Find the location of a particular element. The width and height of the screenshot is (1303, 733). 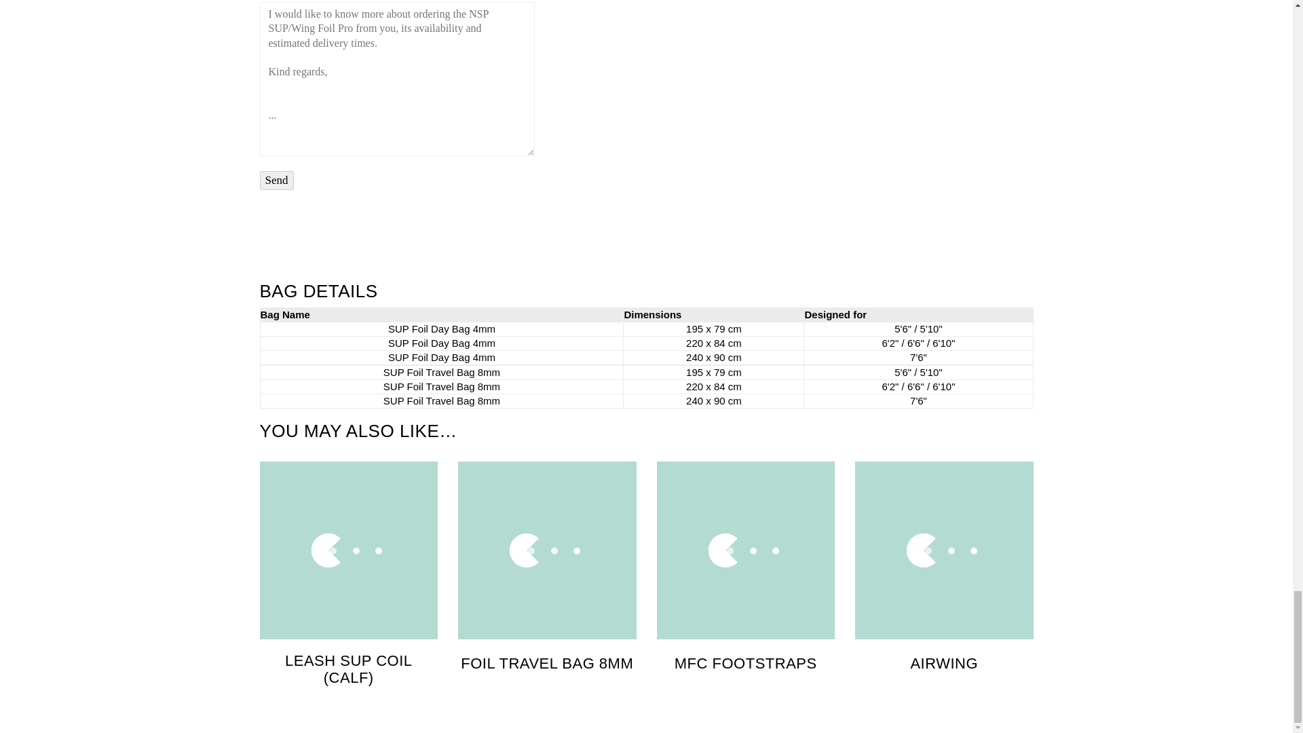

Send is located at coordinates (276, 181).